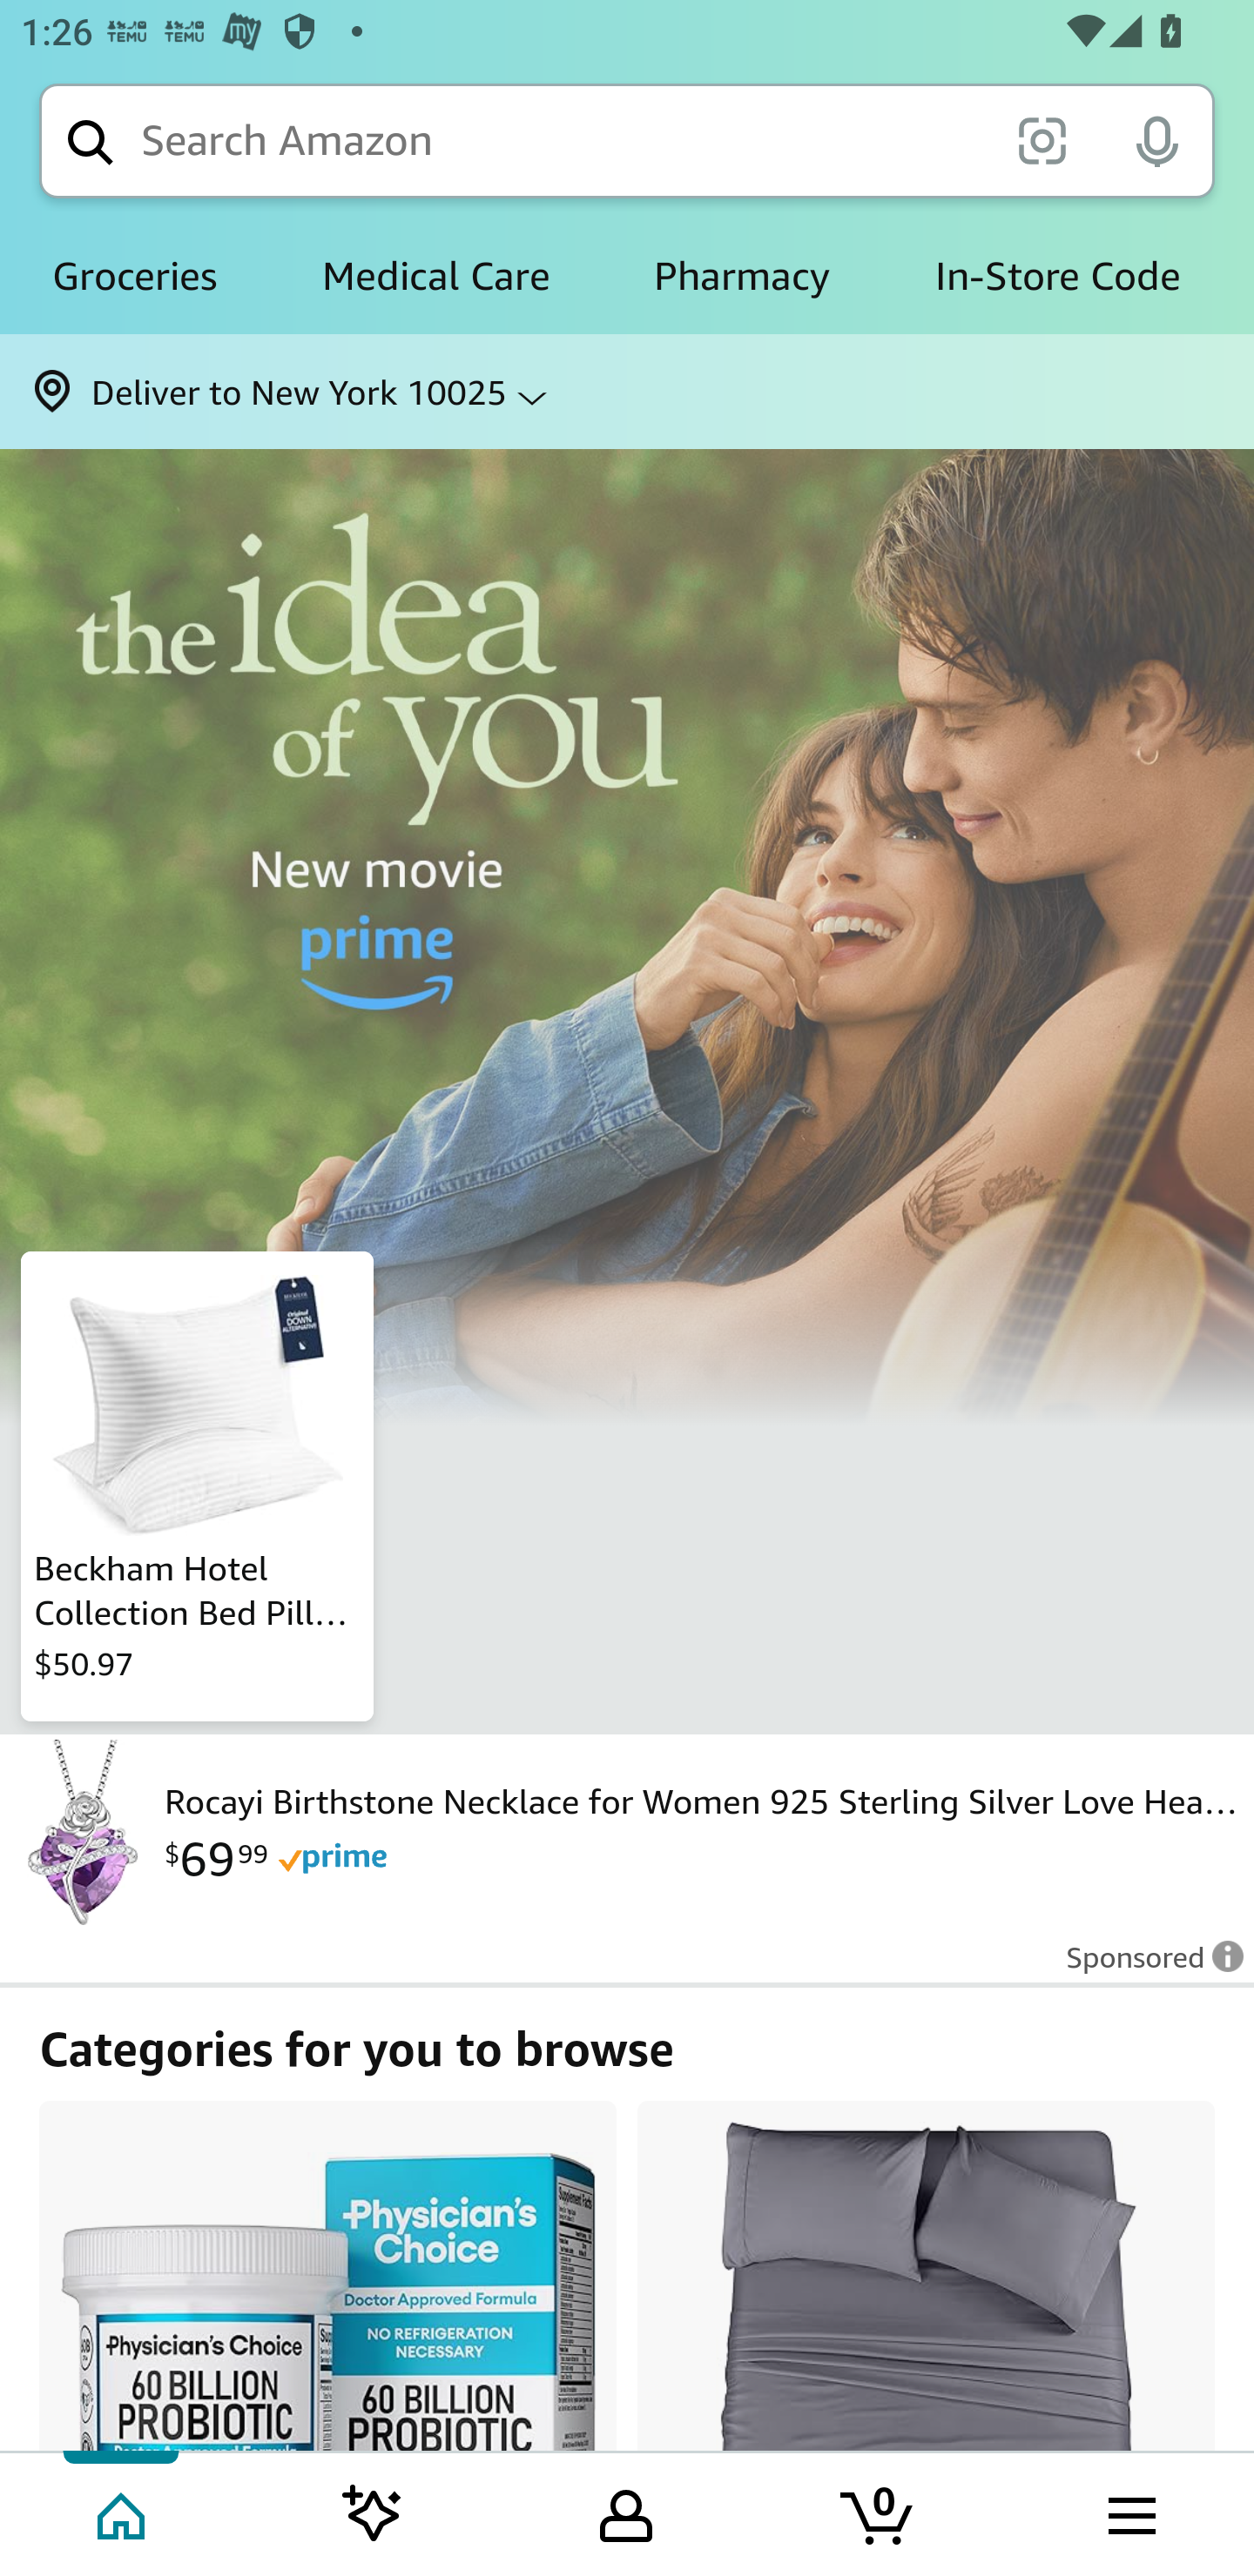 The width and height of the screenshot is (1254, 2576). What do you see at coordinates (1145, 1967) in the screenshot?
I see `Leave feedback on Sponsored ad Sponsored ` at bounding box center [1145, 1967].